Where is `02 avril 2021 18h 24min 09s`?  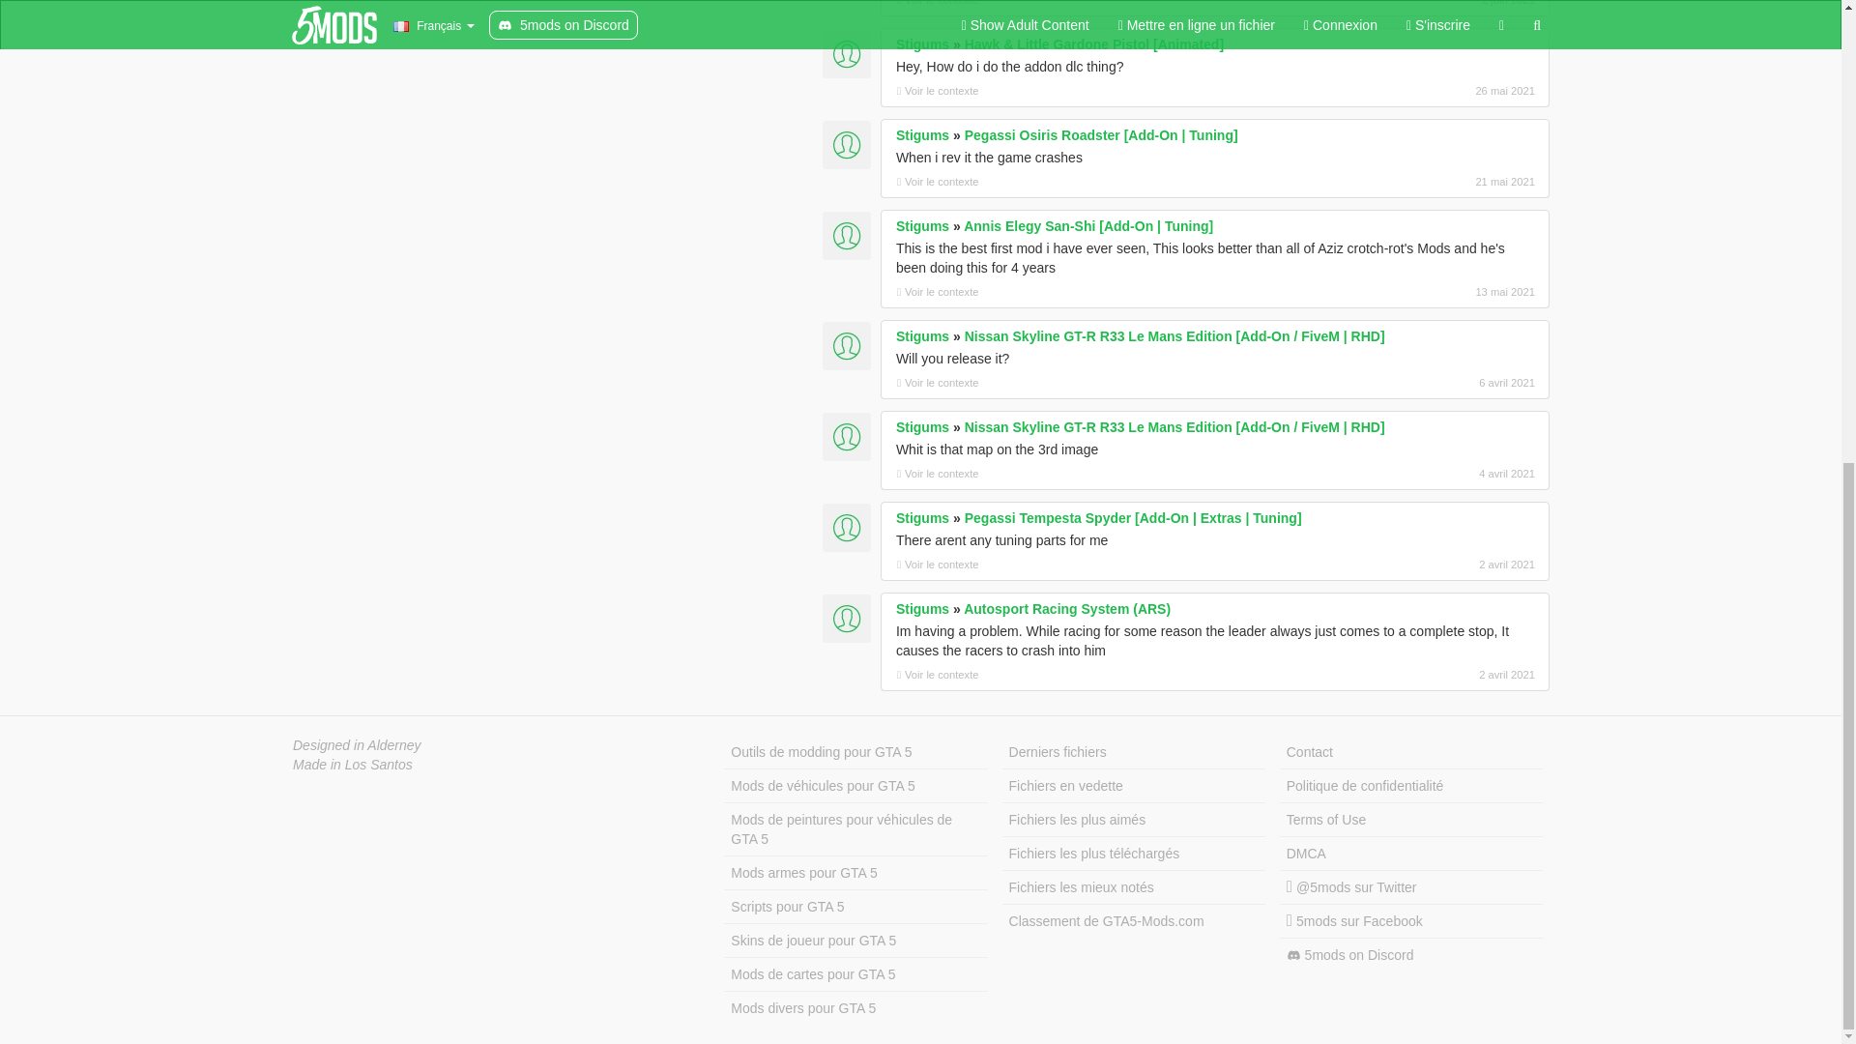
02 avril 2021 18h 24min 09s is located at coordinates (1433, 564).